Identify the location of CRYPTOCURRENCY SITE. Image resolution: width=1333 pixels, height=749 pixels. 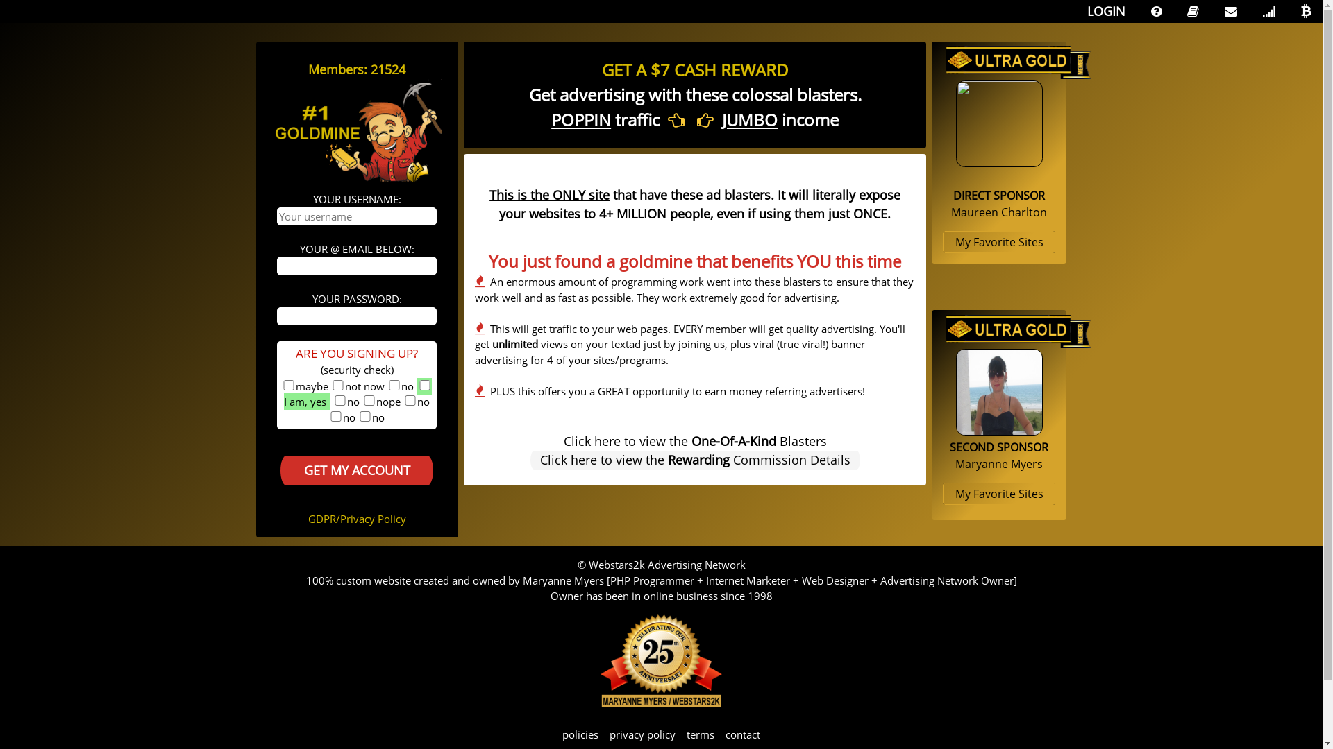
(1307, 11).